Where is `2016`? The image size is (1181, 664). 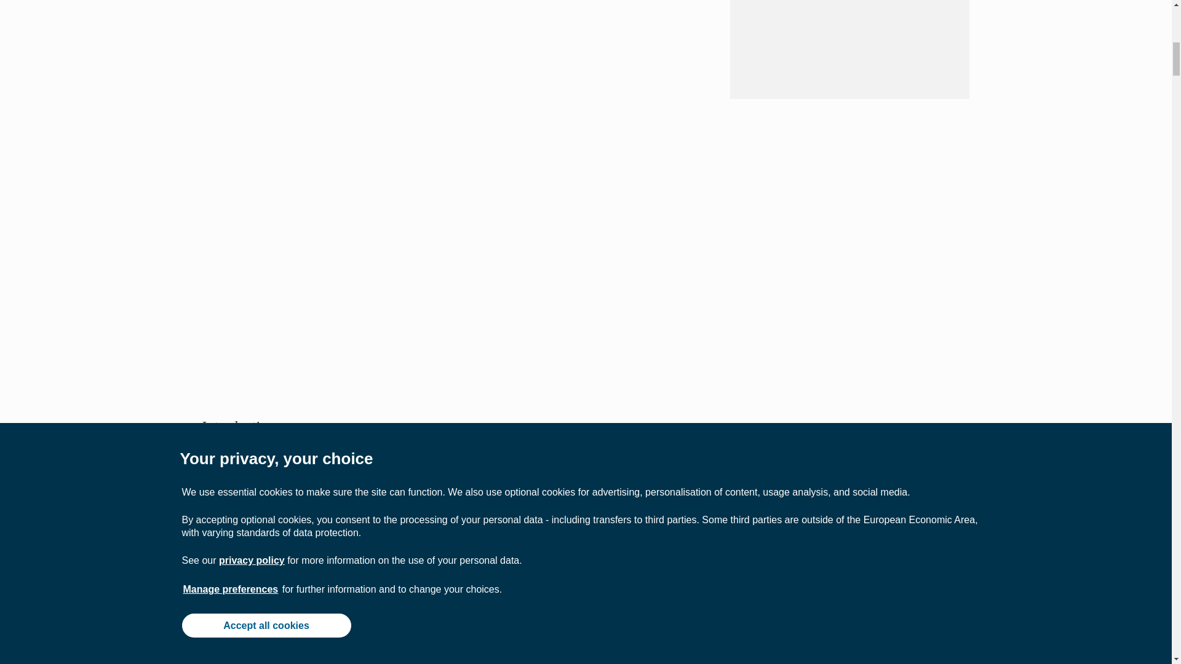
2016 is located at coordinates (620, 488).